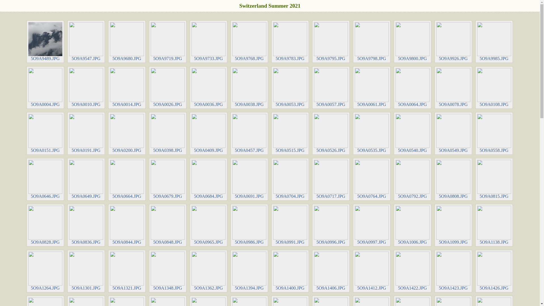 This screenshot has width=544, height=306. Describe the element at coordinates (453, 42) in the screenshot. I see `5O9A9926.JPG` at that location.